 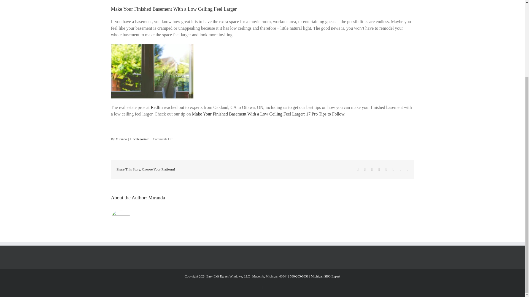 I want to click on Posts by Miranda, so click(x=121, y=139).